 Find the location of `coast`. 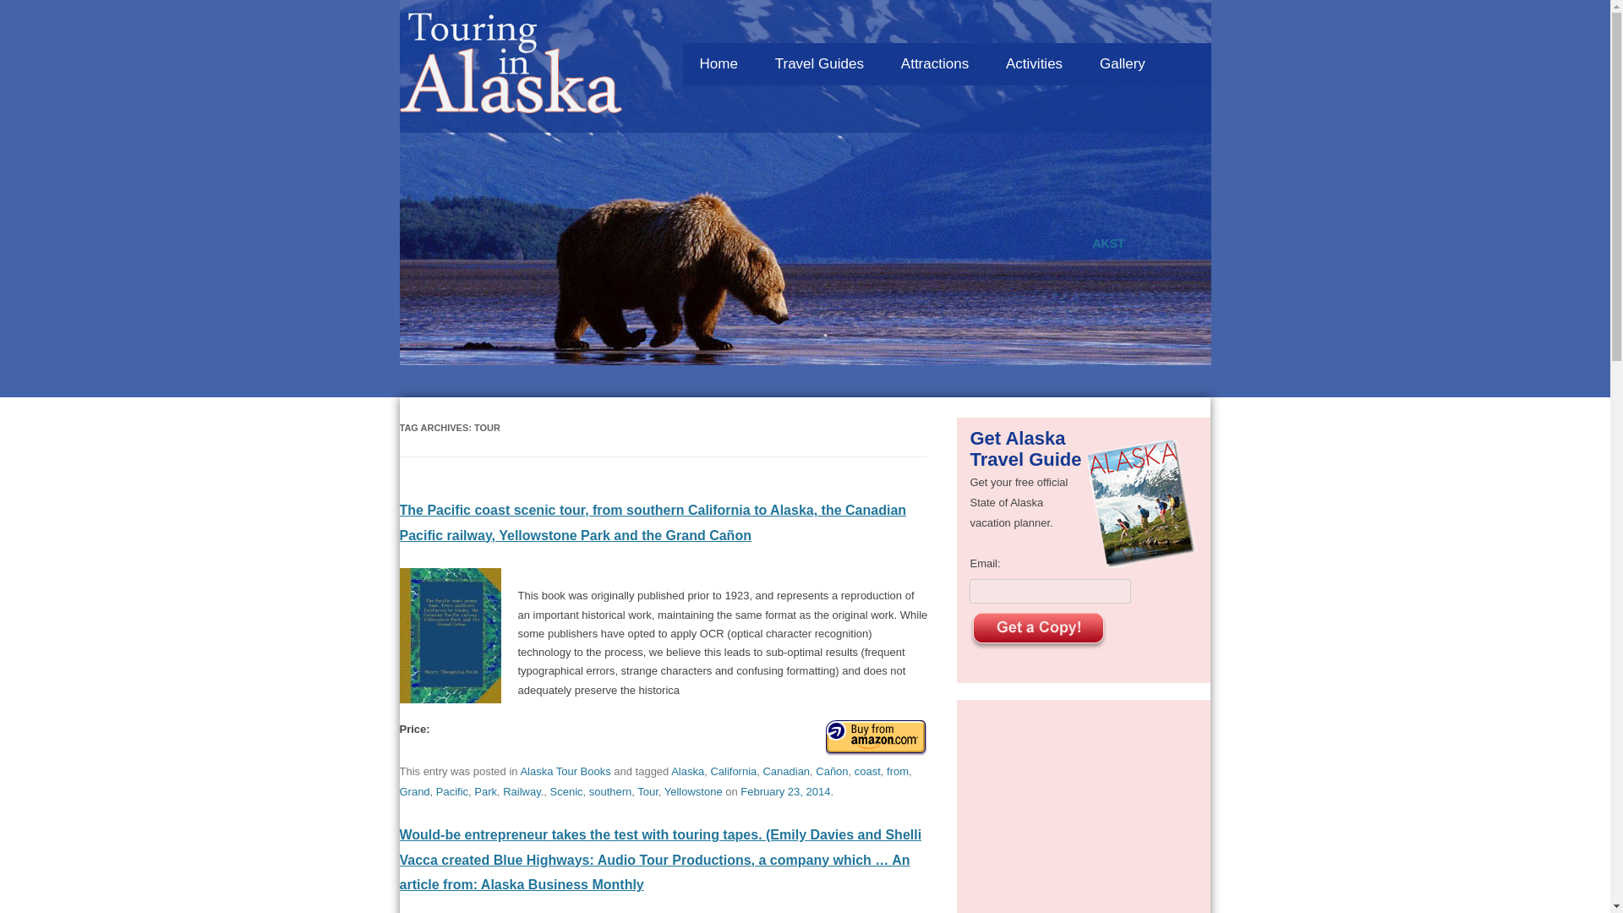

coast is located at coordinates (867, 771).